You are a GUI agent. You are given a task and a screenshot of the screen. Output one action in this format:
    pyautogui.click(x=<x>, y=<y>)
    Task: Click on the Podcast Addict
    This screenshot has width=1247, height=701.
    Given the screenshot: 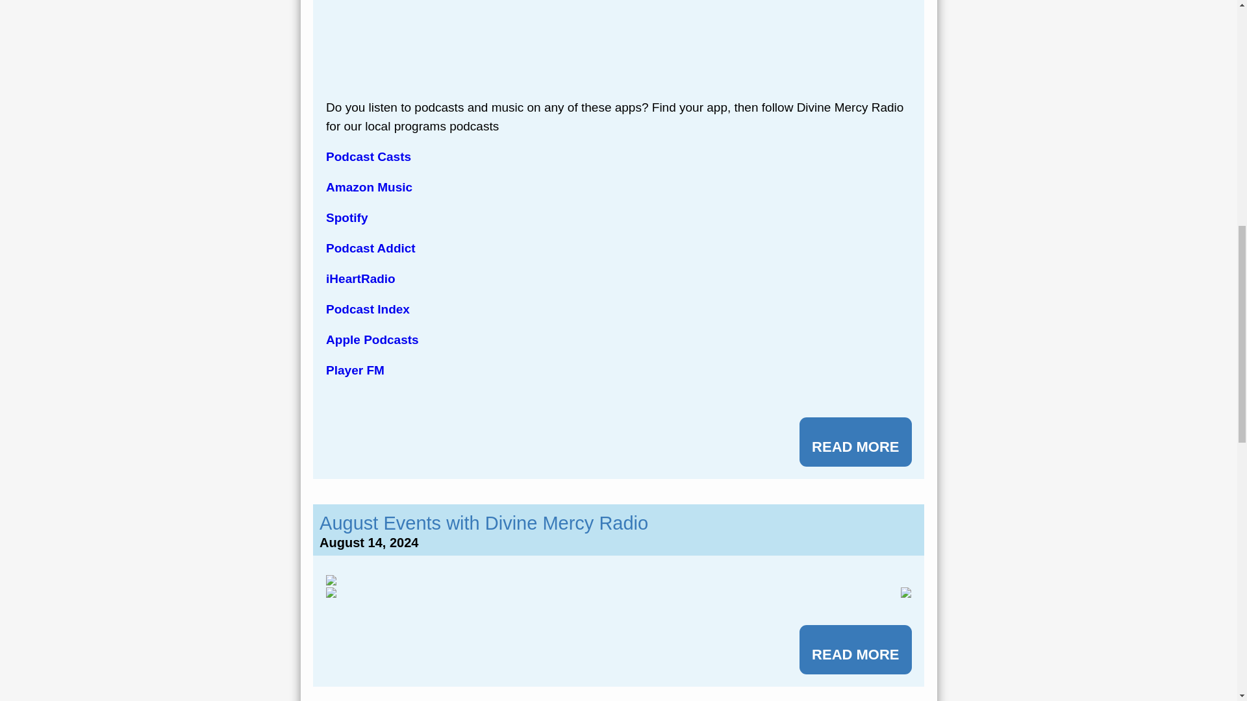 What is the action you would take?
    pyautogui.click(x=370, y=248)
    